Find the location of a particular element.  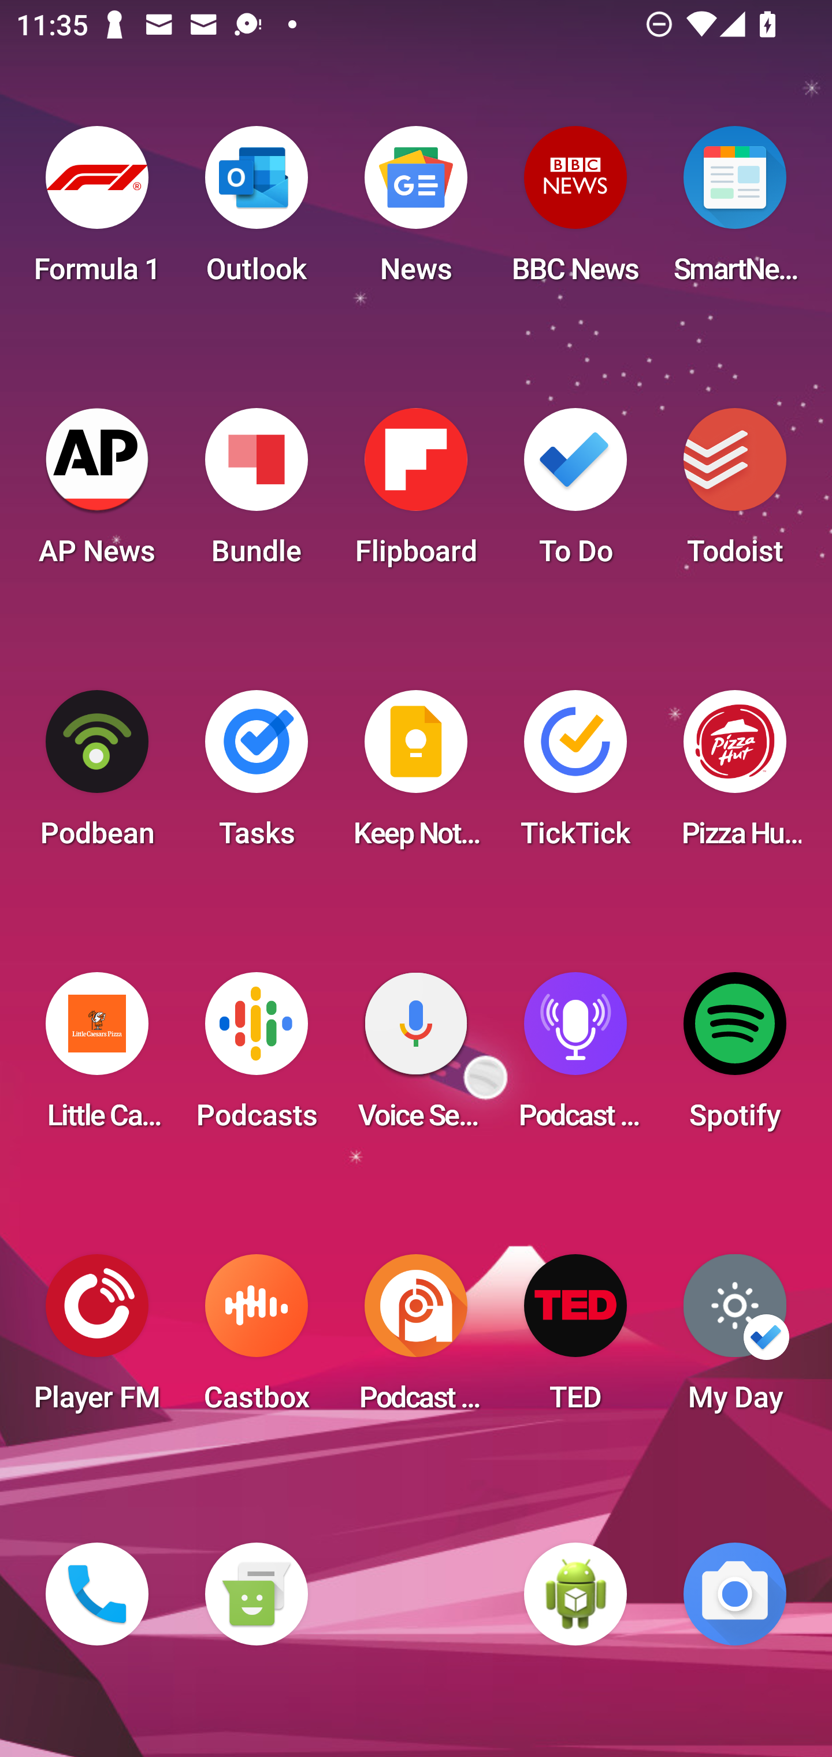

My Day is located at coordinates (735, 1340).